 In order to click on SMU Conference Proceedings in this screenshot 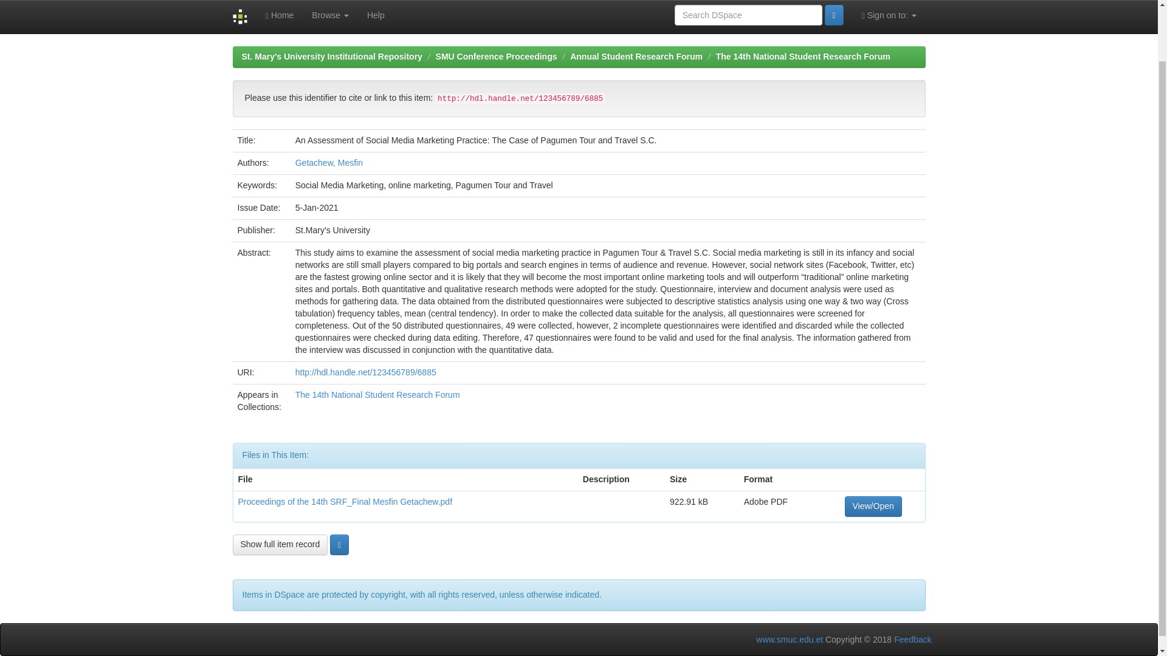, I will do `click(496, 56)`.